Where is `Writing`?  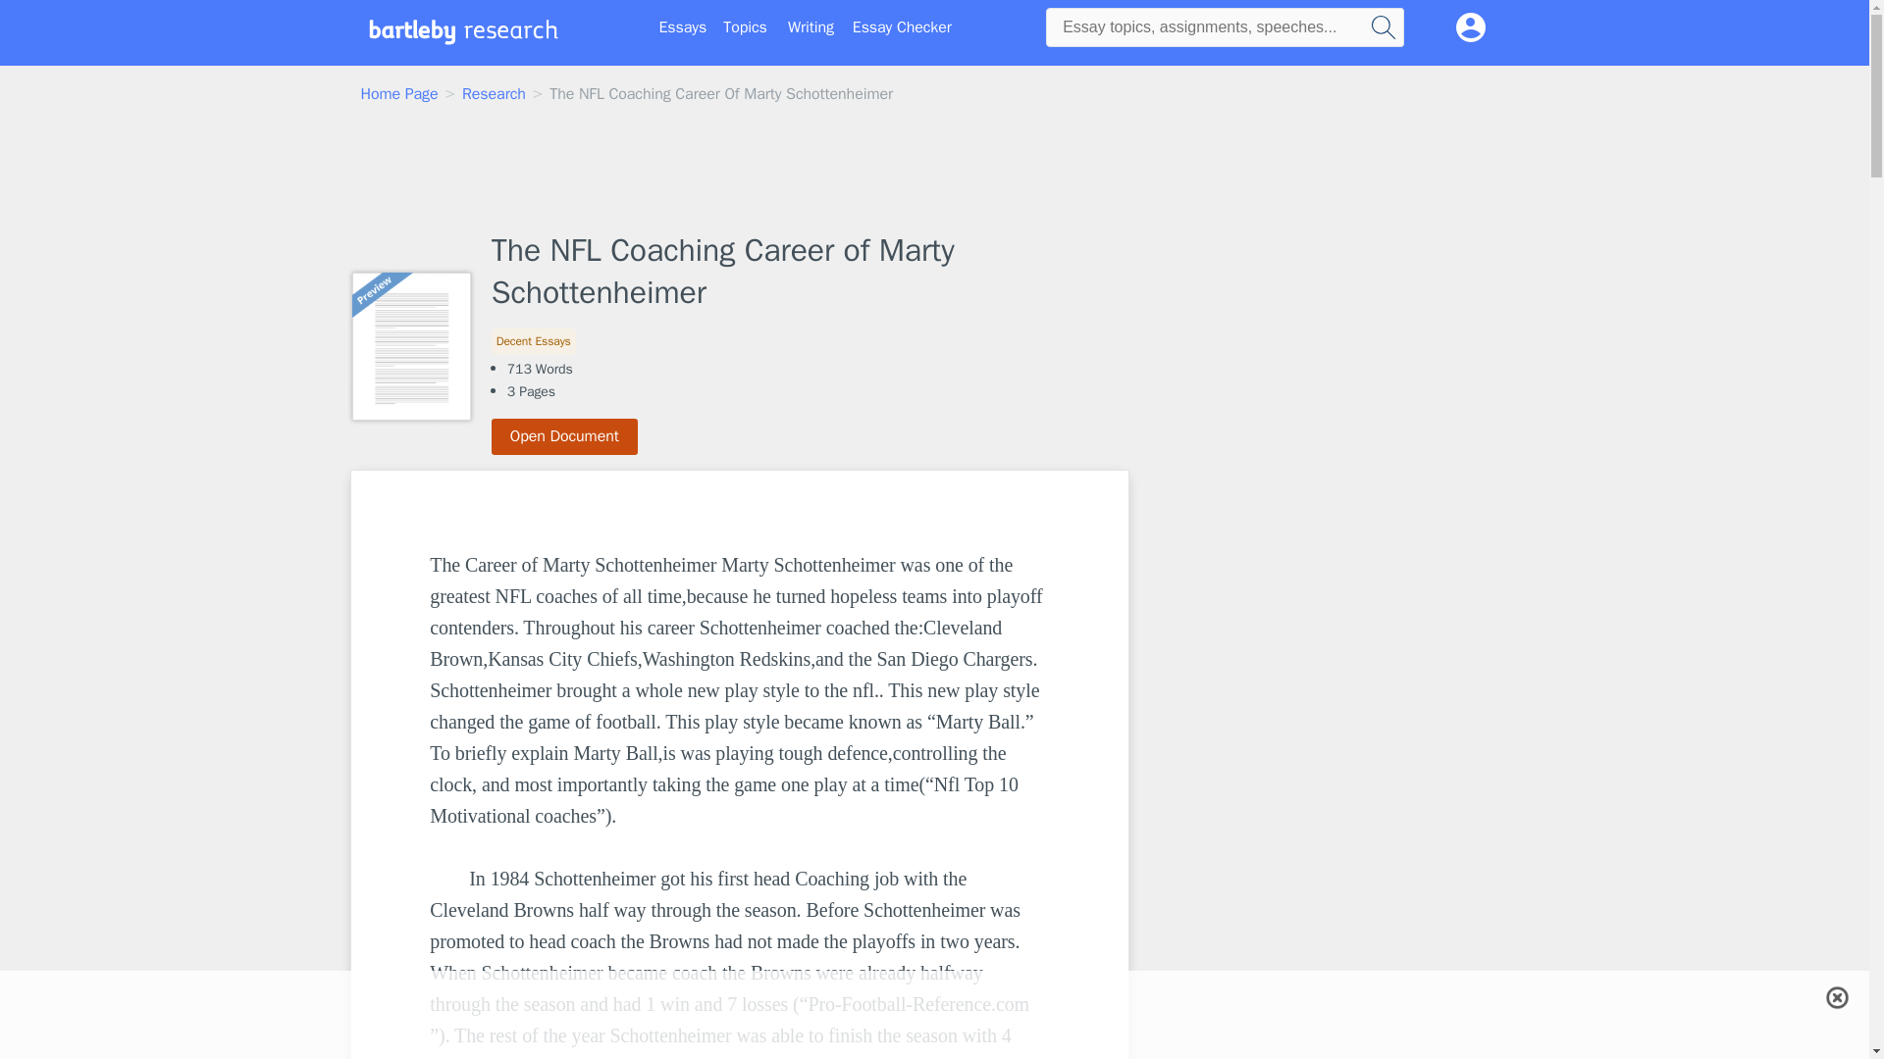
Writing is located at coordinates (811, 27).